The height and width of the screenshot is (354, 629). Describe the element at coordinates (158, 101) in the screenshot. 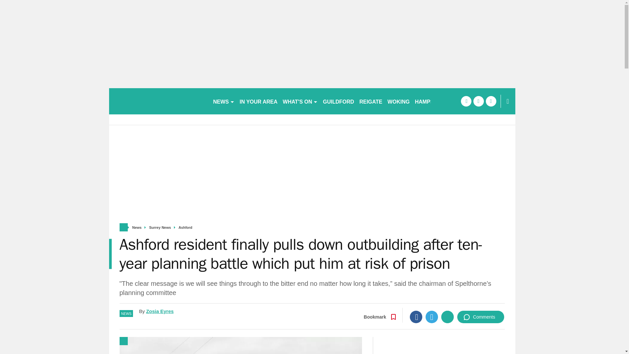

I see `getsurrey` at that location.